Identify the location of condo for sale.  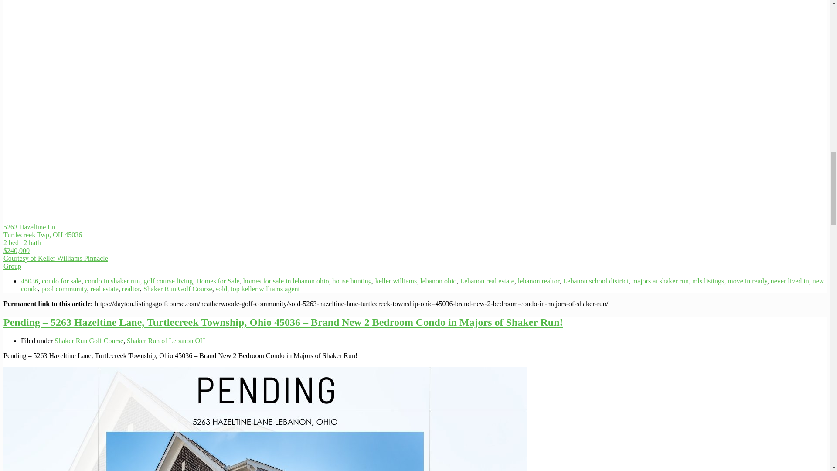
(61, 281).